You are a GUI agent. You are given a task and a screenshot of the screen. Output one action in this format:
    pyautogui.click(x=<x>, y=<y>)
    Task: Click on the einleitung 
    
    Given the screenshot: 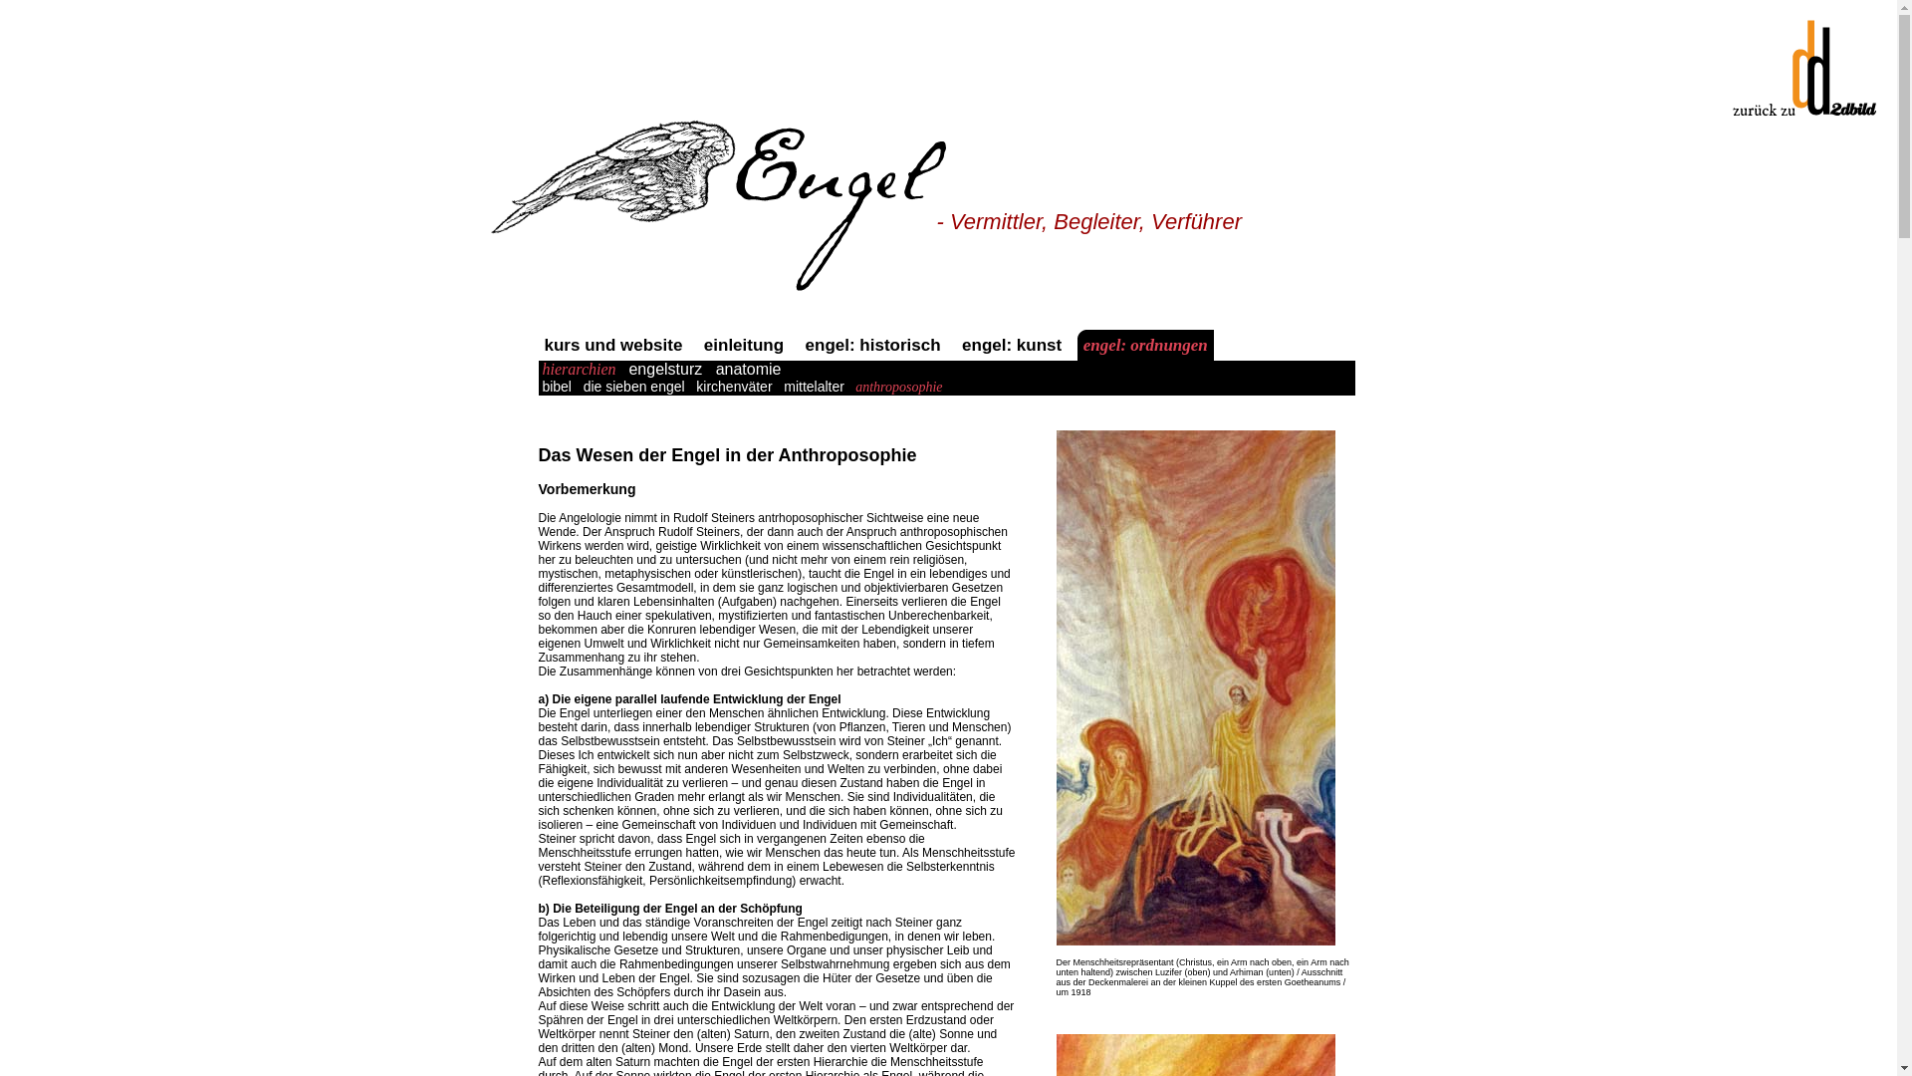 What is the action you would take?
    pyautogui.click(x=747, y=345)
    